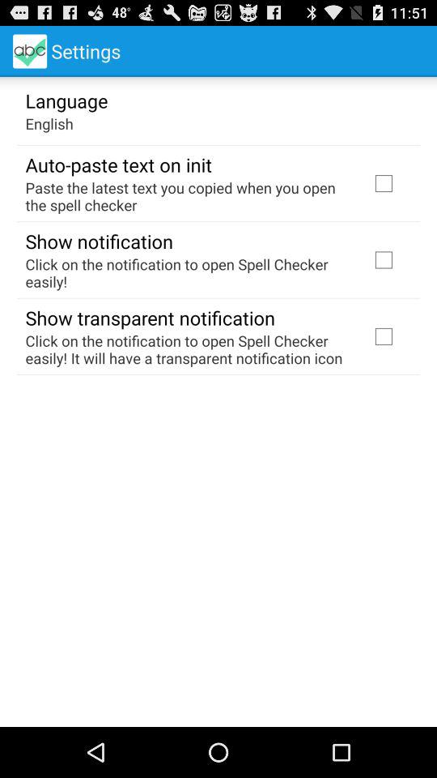 The image size is (437, 778). What do you see at coordinates (188, 196) in the screenshot?
I see `launch item at the top` at bounding box center [188, 196].